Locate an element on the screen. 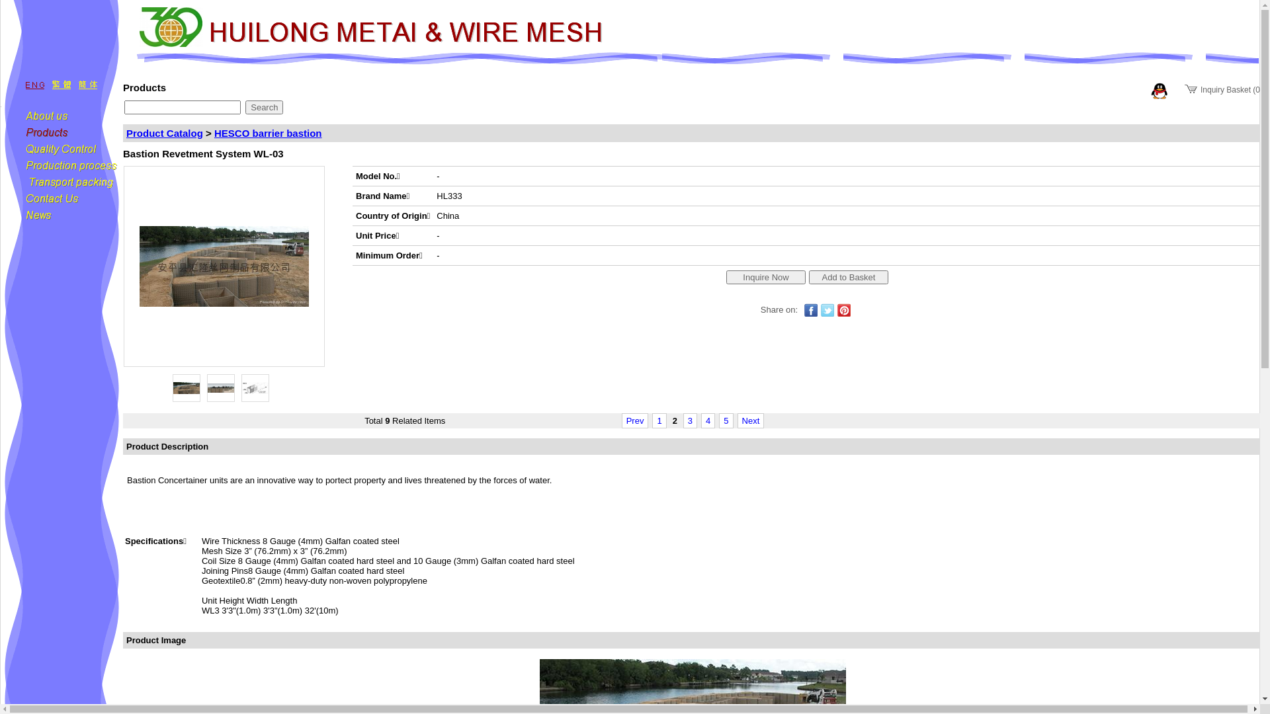 Image resolution: width=1270 pixels, height=714 pixels. Product Catalog is located at coordinates (165, 134).